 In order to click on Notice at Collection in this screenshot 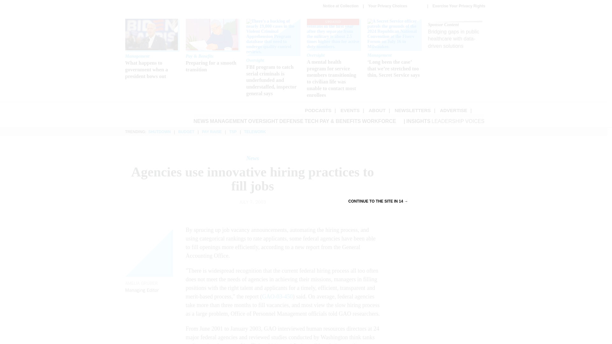, I will do `click(341, 6)`.